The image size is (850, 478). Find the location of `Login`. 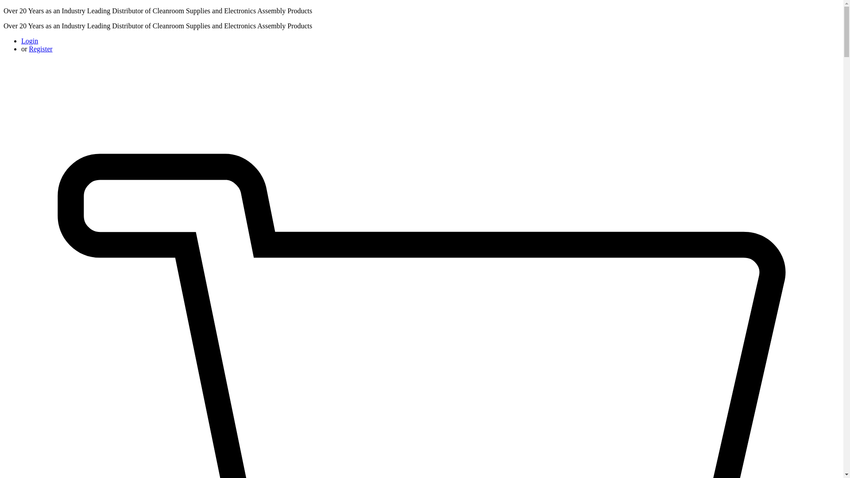

Login is located at coordinates (30, 41).